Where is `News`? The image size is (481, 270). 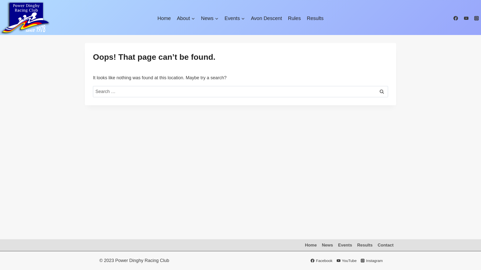
News is located at coordinates (210, 18).